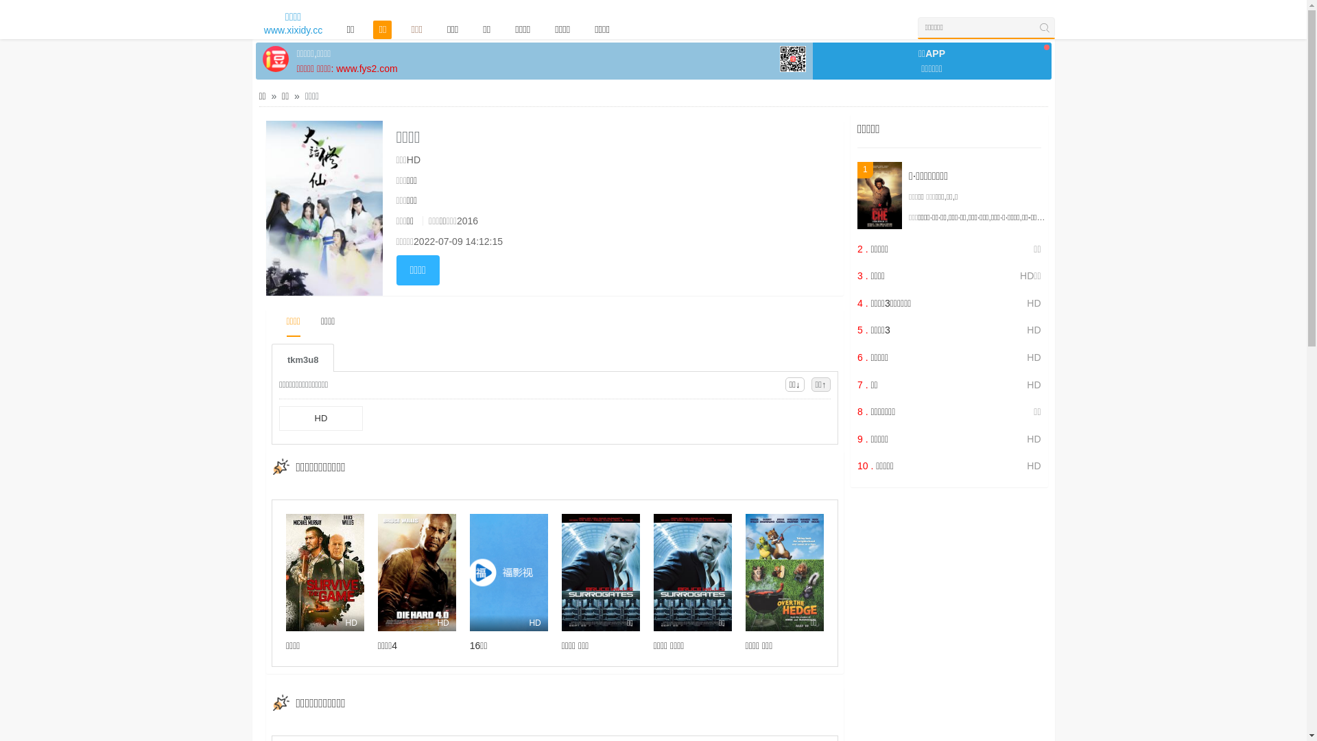 This screenshot has width=1317, height=741. What do you see at coordinates (417, 572) in the screenshot?
I see `HD` at bounding box center [417, 572].